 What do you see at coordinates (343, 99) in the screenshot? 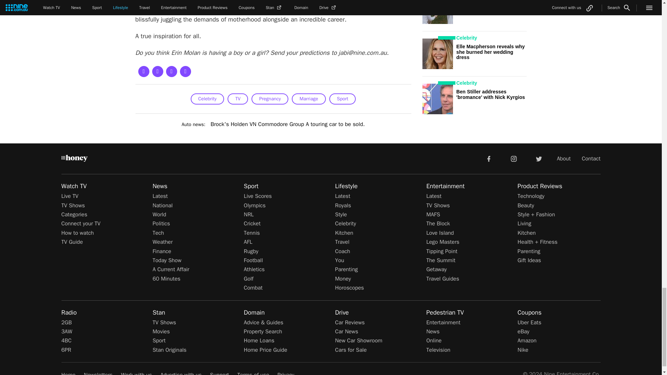
I see `Sport` at bounding box center [343, 99].